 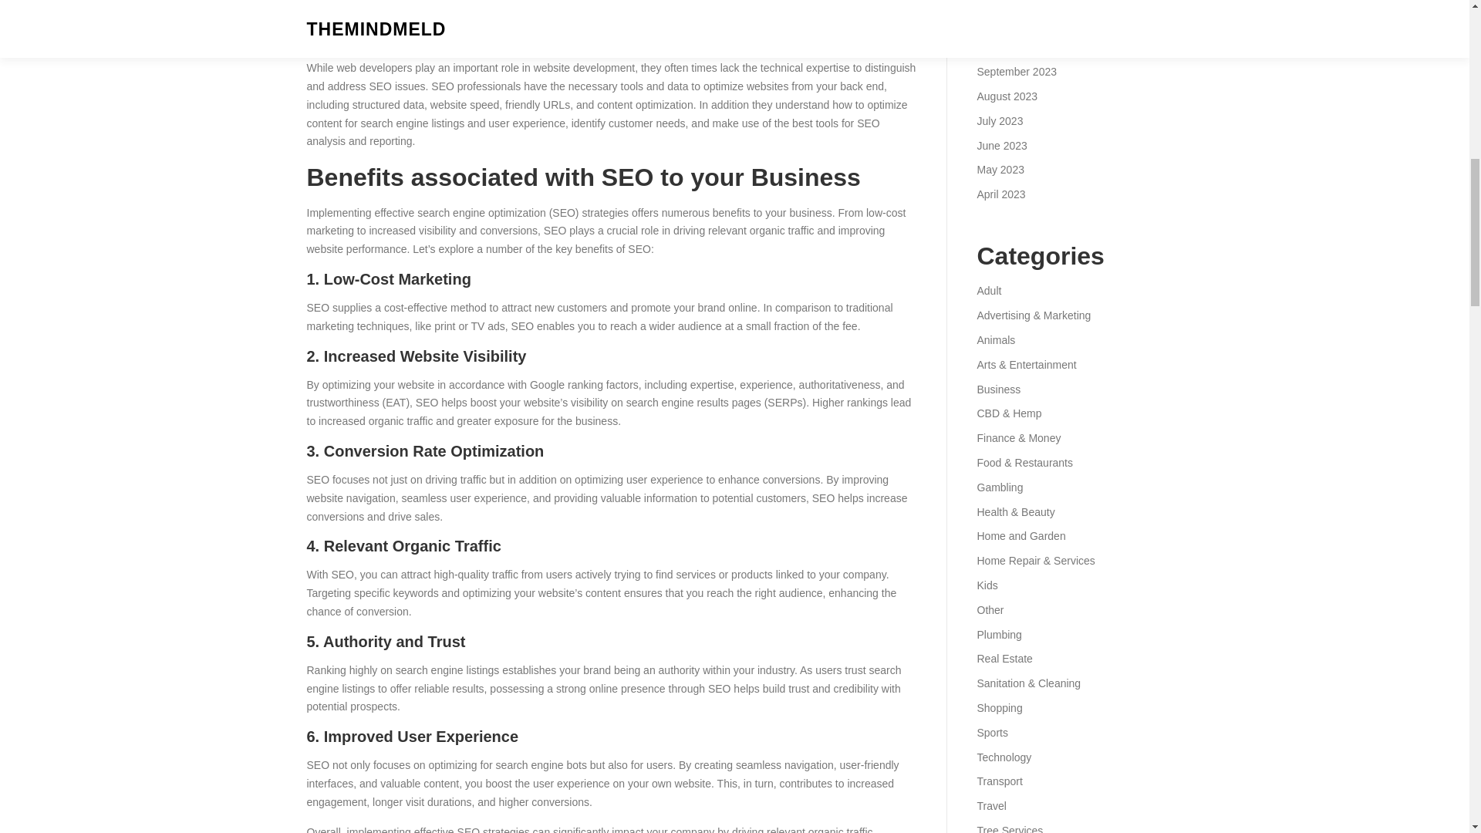 I want to click on August 2023, so click(x=1007, y=96).